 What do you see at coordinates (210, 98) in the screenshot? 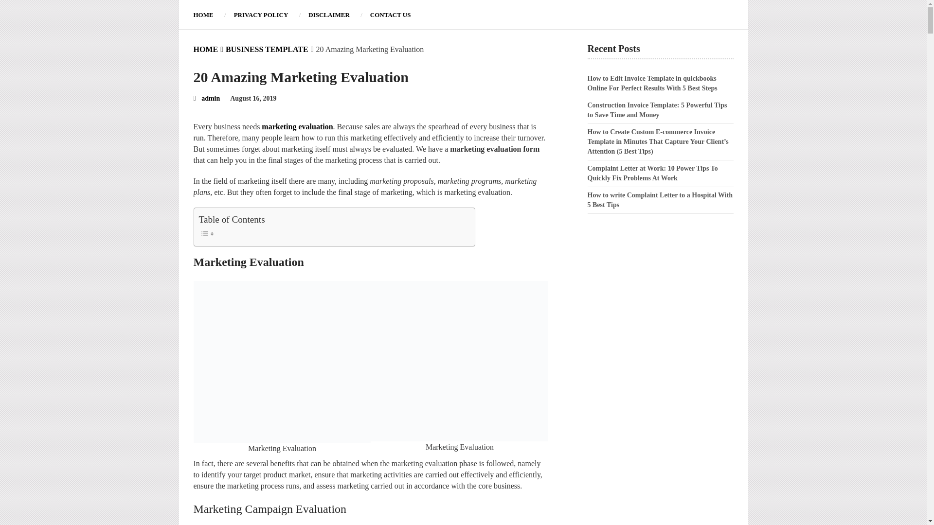
I see `admin` at bounding box center [210, 98].